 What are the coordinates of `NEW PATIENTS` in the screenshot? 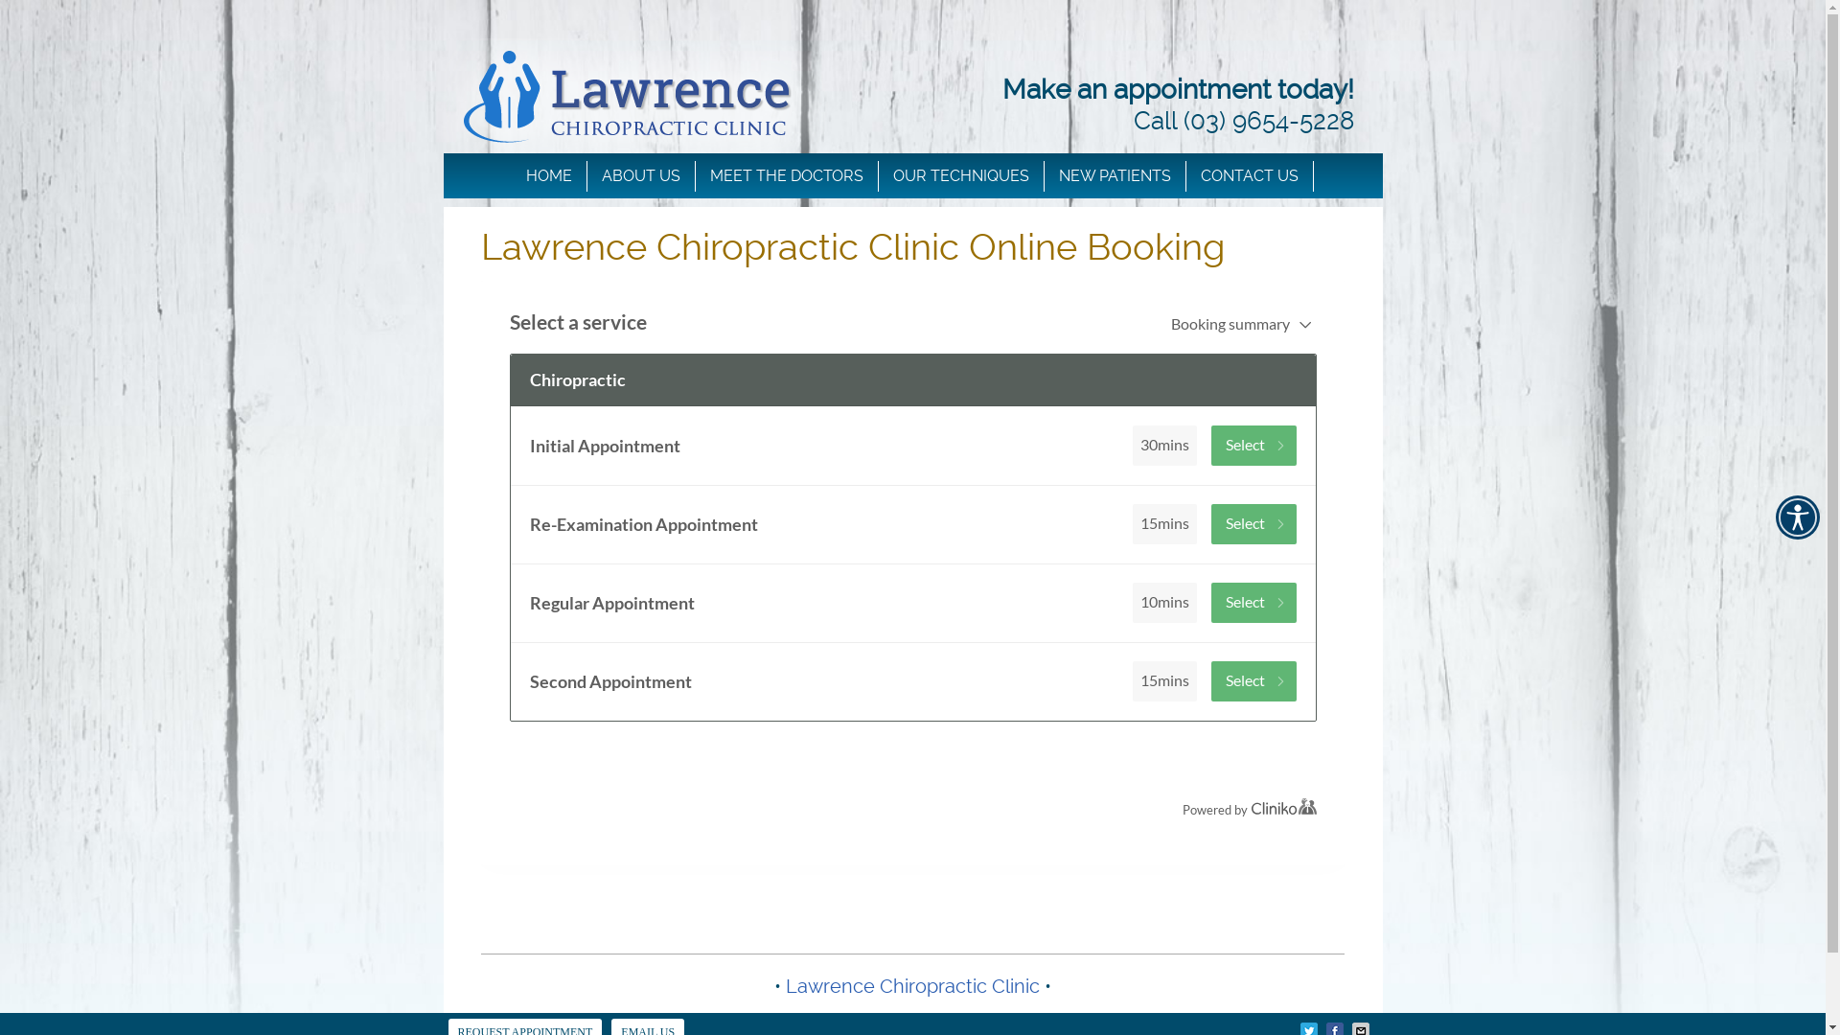 It's located at (1115, 176).